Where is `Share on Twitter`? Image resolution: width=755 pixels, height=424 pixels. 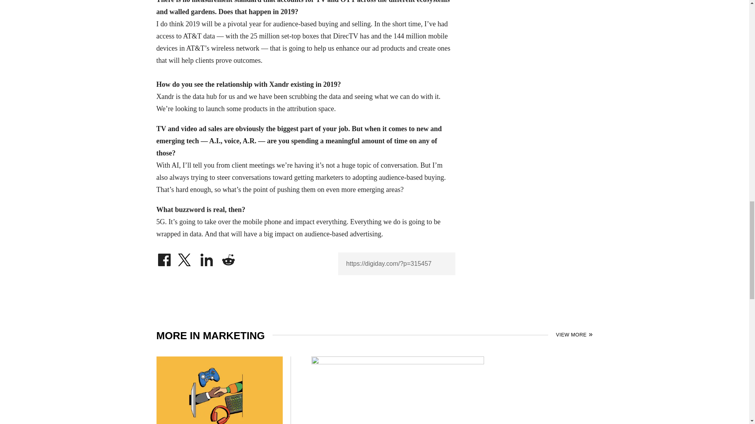 Share on Twitter is located at coordinates (185, 258).